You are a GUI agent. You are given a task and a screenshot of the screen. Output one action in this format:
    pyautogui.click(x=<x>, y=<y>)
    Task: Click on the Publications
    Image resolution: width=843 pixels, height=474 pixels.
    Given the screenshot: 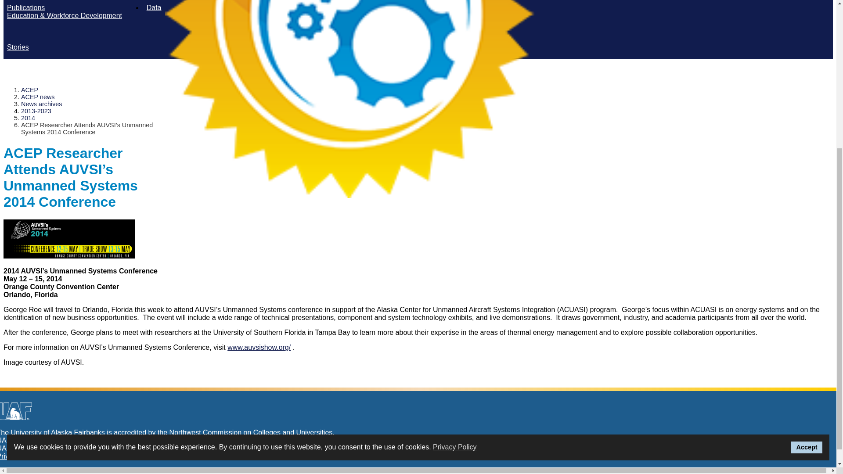 What is the action you would take?
    pyautogui.click(x=25, y=9)
    